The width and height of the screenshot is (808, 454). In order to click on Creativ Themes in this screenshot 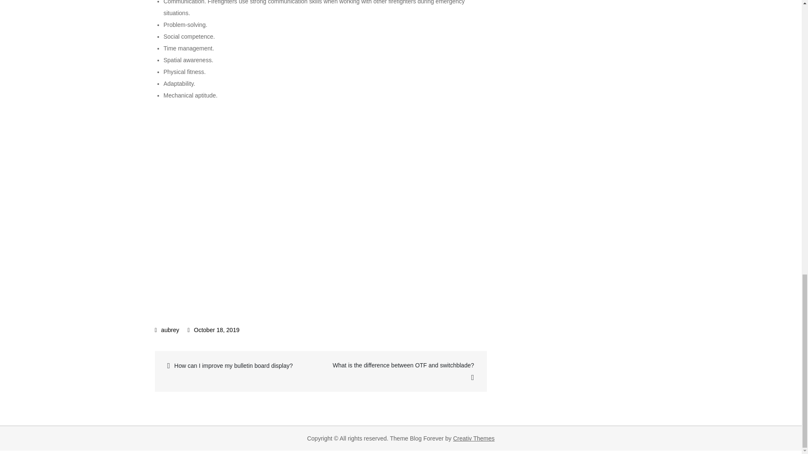, I will do `click(474, 438)`.